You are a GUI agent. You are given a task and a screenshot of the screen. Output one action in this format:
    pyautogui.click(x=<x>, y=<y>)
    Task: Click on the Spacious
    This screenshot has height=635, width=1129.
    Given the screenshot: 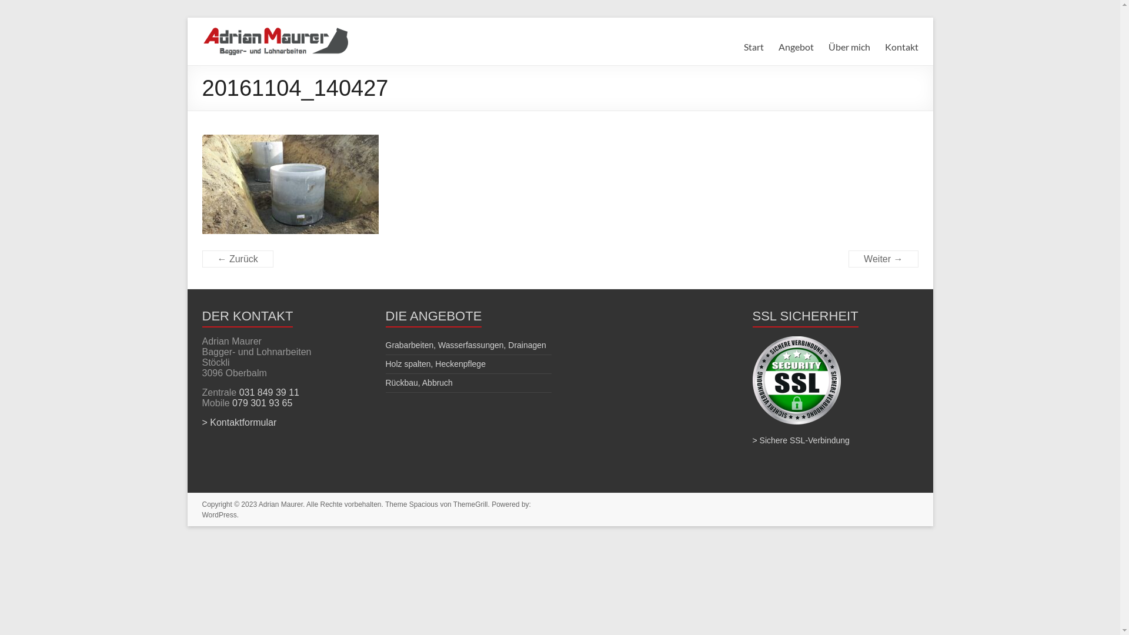 What is the action you would take?
    pyautogui.click(x=423, y=504)
    